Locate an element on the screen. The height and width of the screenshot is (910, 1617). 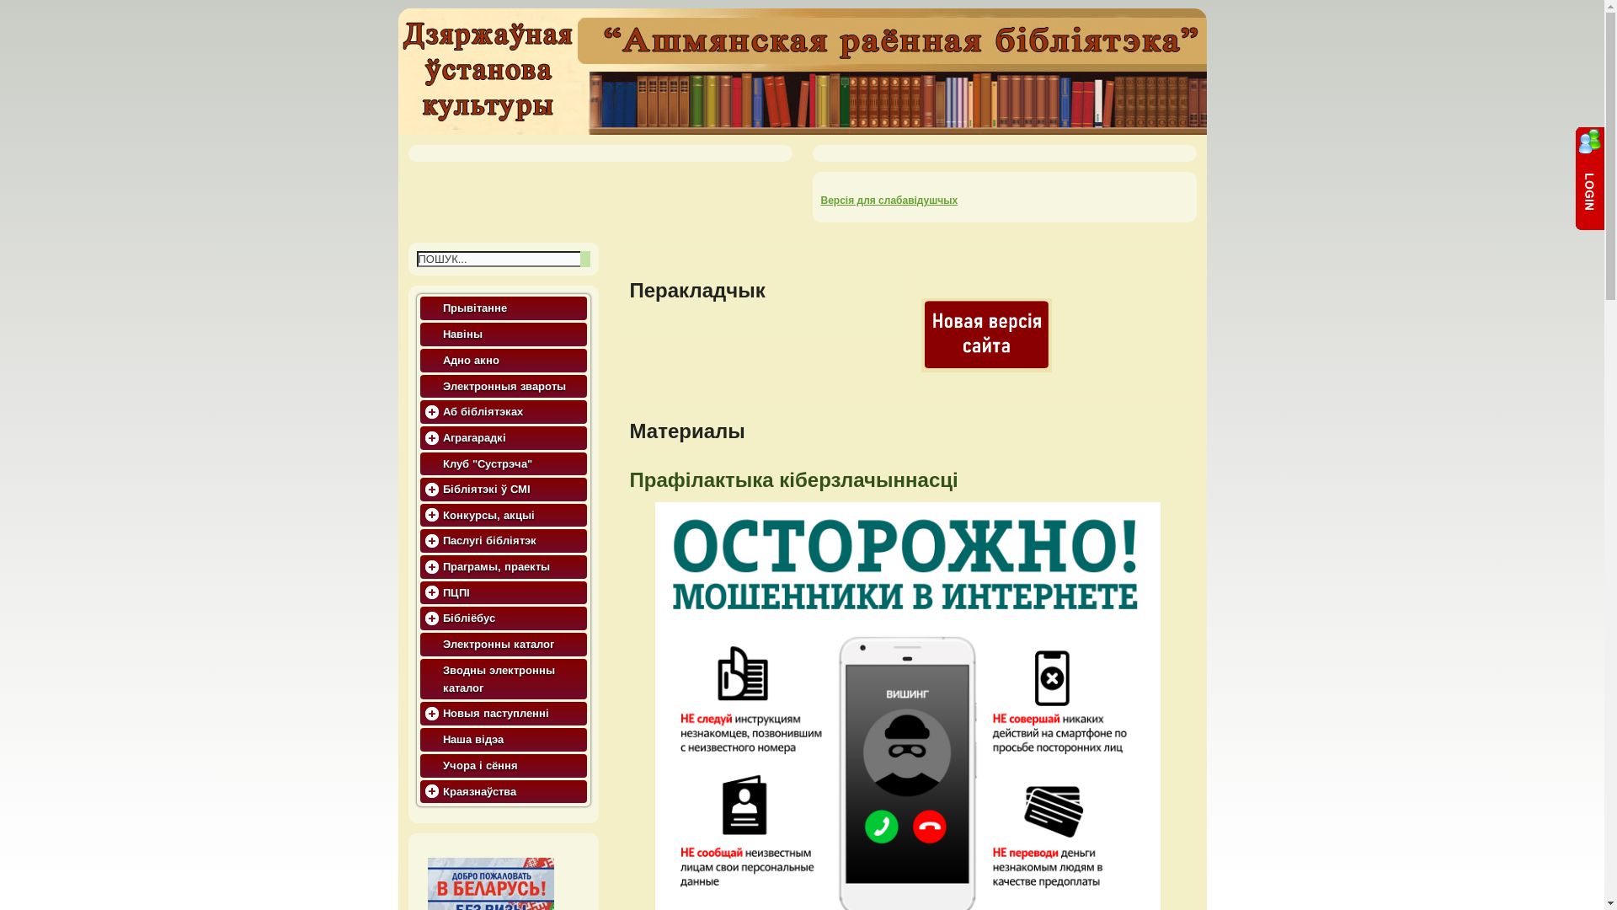
Russian is located at coordinates (794, 315).